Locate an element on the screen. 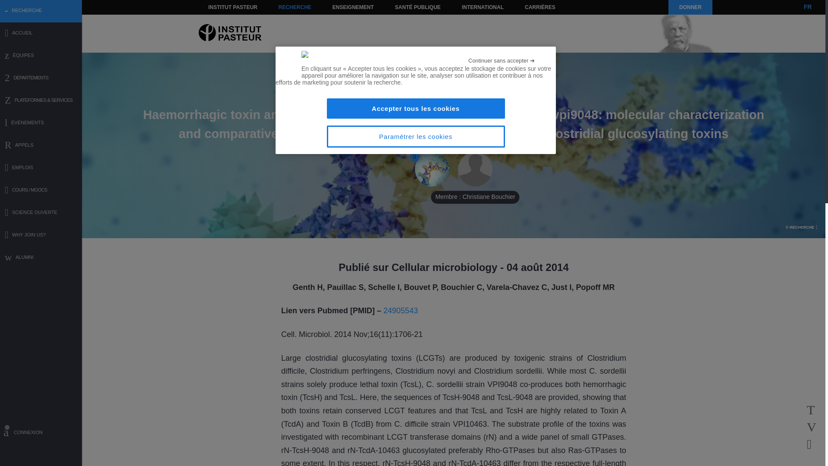 This screenshot has width=828, height=466. ALUMNI is located at coordinates (41, 258).